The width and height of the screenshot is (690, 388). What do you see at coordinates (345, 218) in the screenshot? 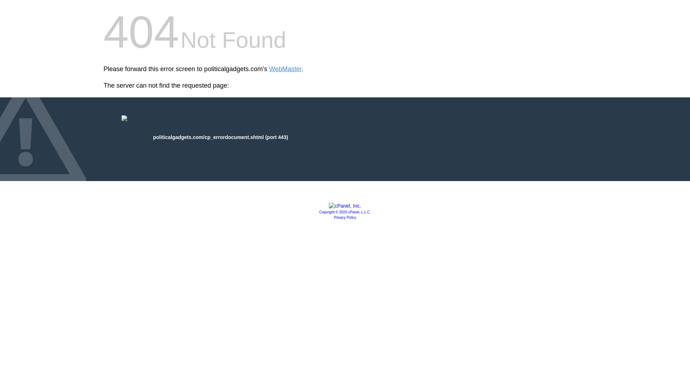
I see `Privacy Policy` at bounding box center [345, 218].